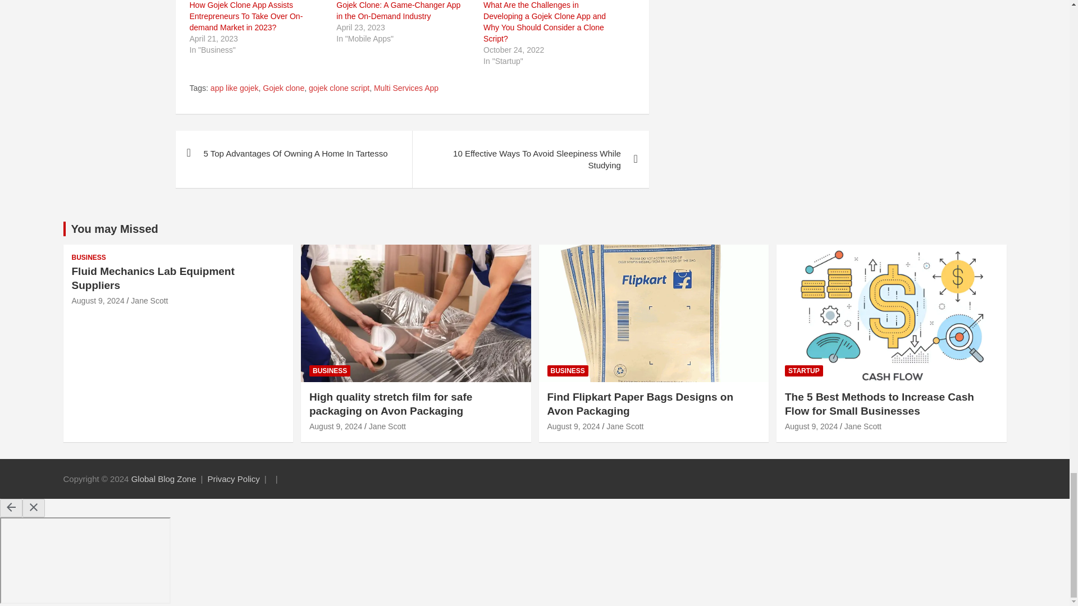  I want to click on gojek clone script, so click(339, 89).